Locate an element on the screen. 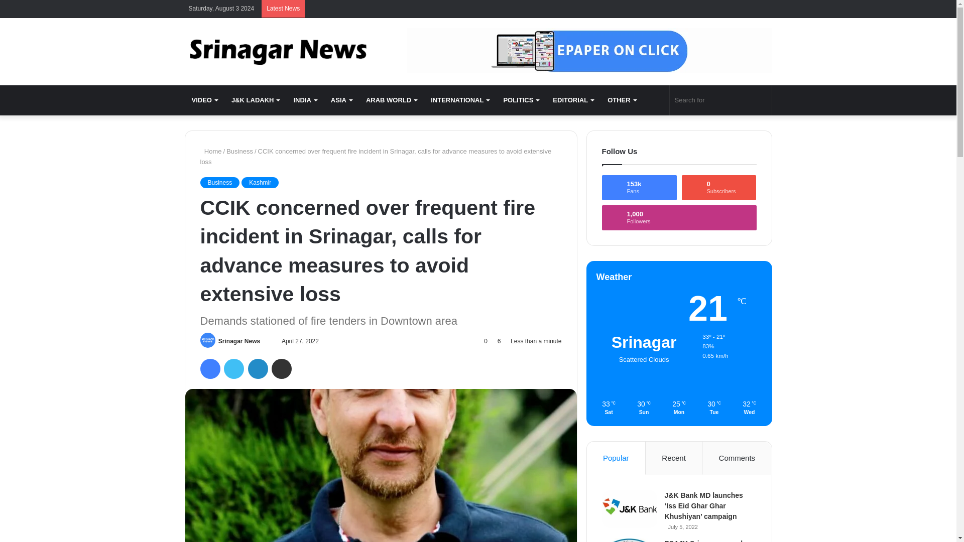 This screenshot has width=964, height=542. INDIA is located at coordinates (304, 100).